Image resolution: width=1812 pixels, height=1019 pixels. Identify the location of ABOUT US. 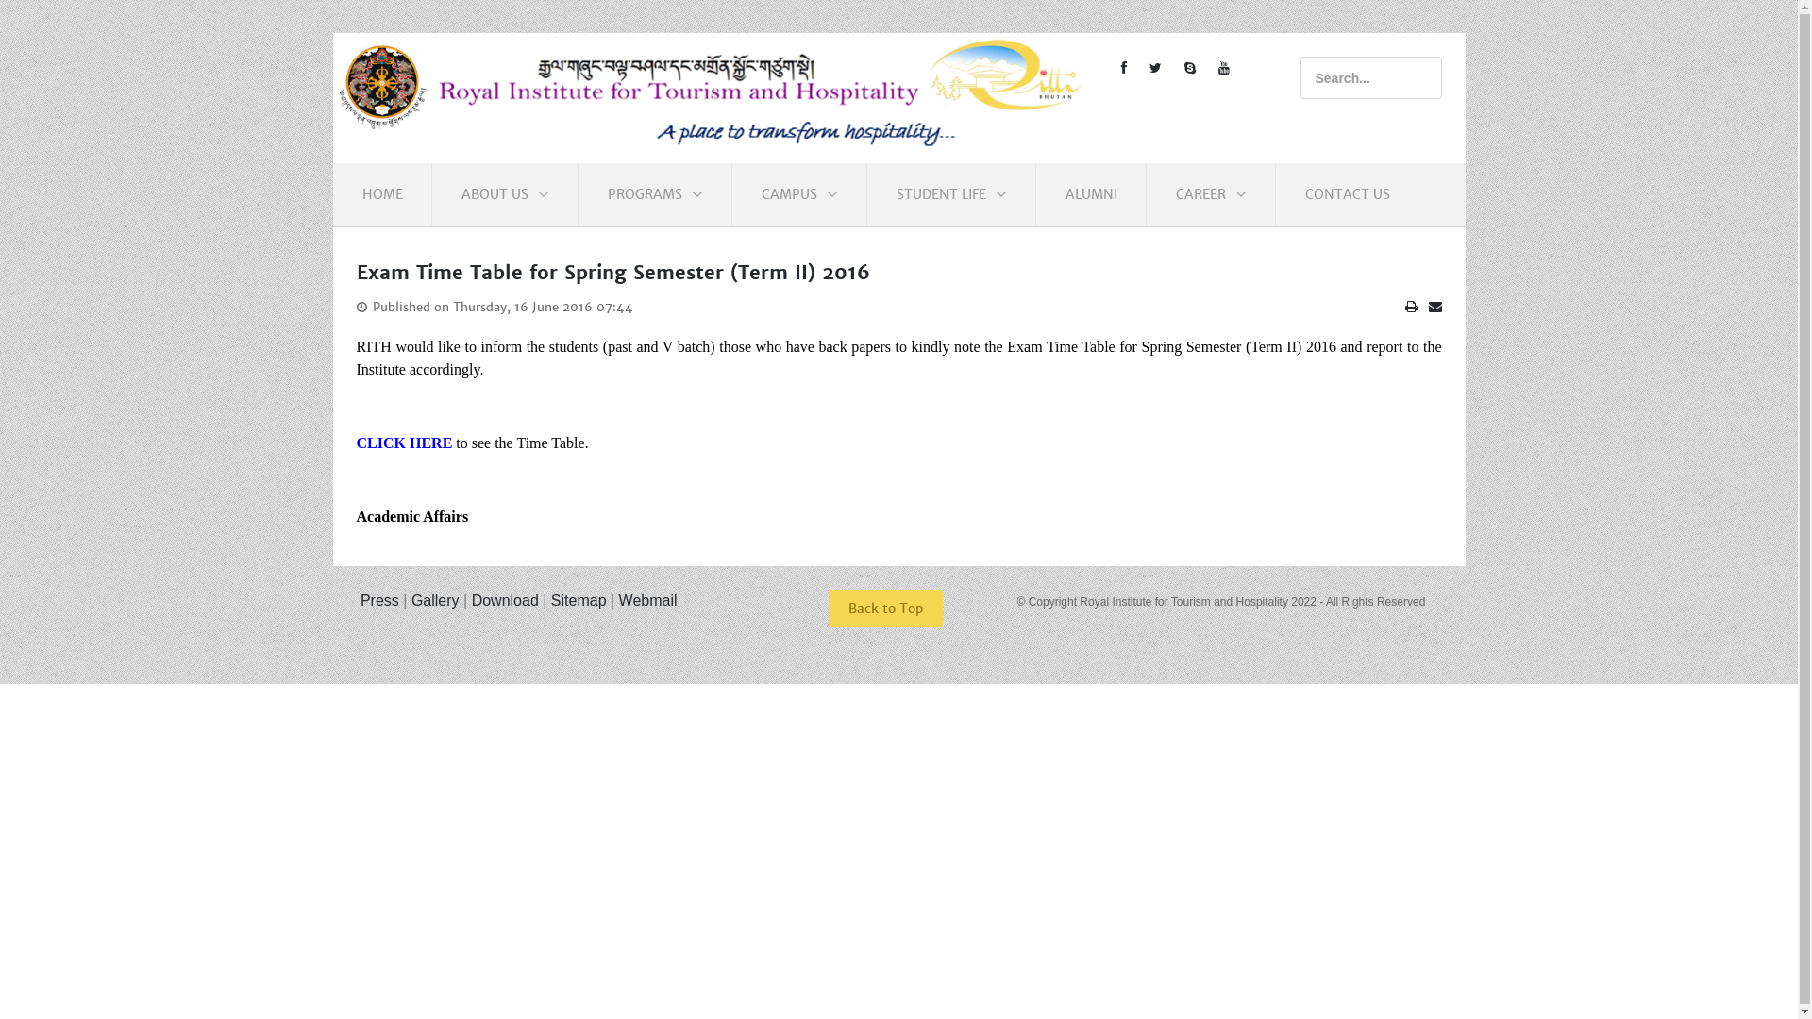
(504, 194).